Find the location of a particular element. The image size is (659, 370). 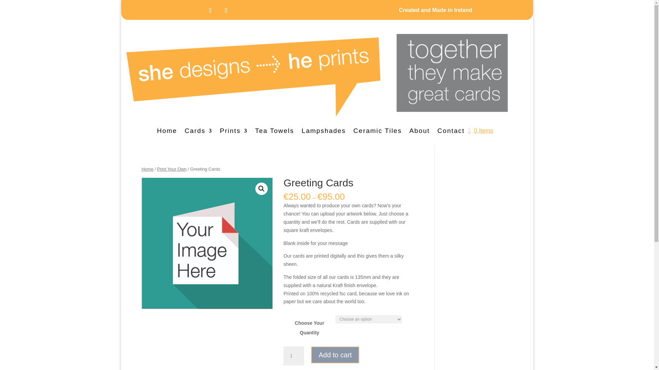

your-own-cards.jpg is located at coordinates (207, 243).